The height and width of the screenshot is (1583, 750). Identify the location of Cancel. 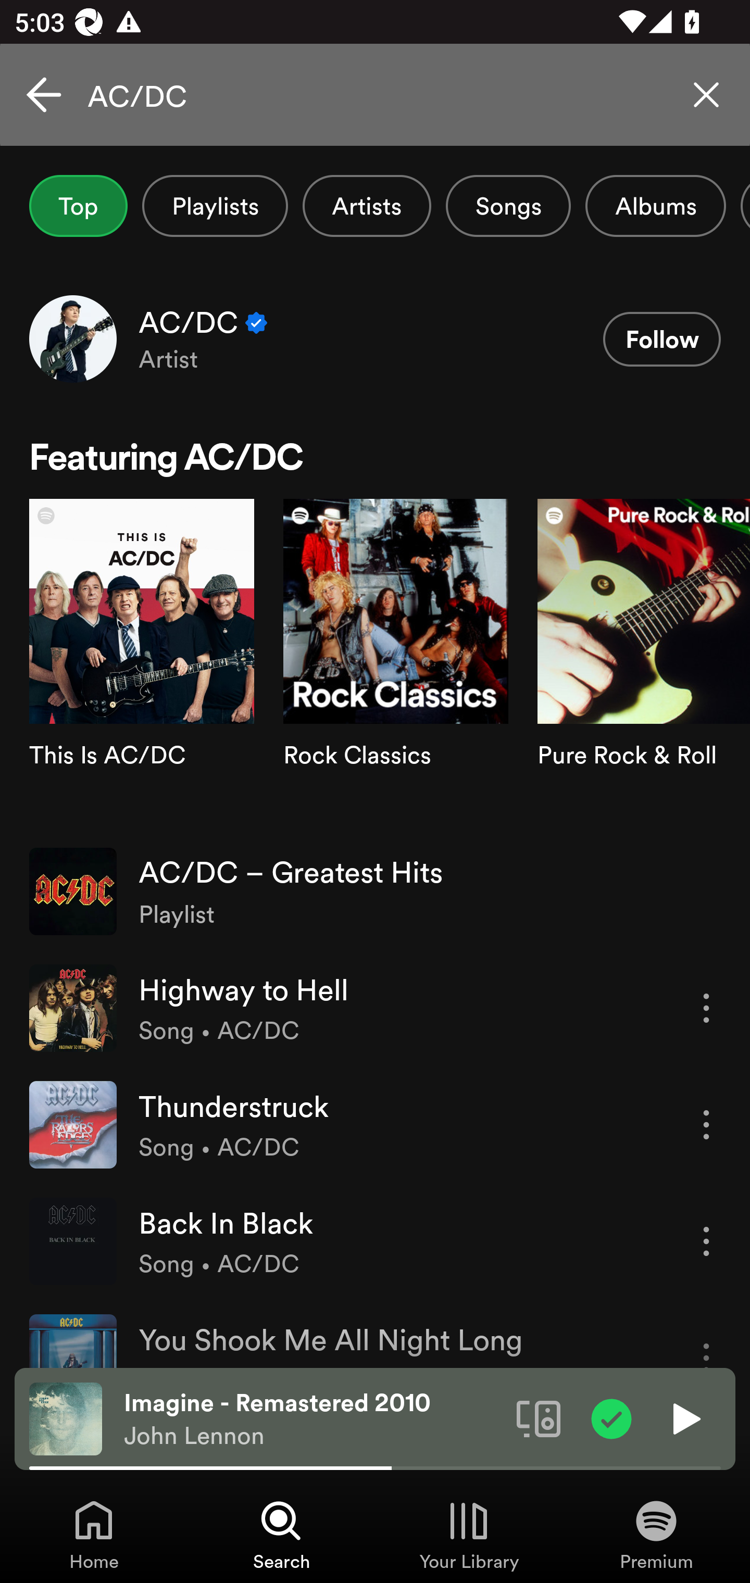
(44, 95).